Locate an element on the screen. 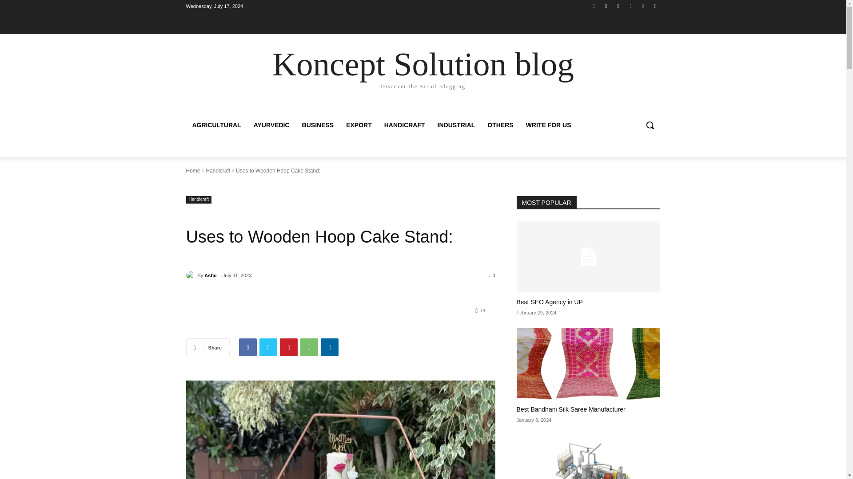 The height and width of the screenshot is (479, 853). Handicraft is located at coordinates (218, 171).